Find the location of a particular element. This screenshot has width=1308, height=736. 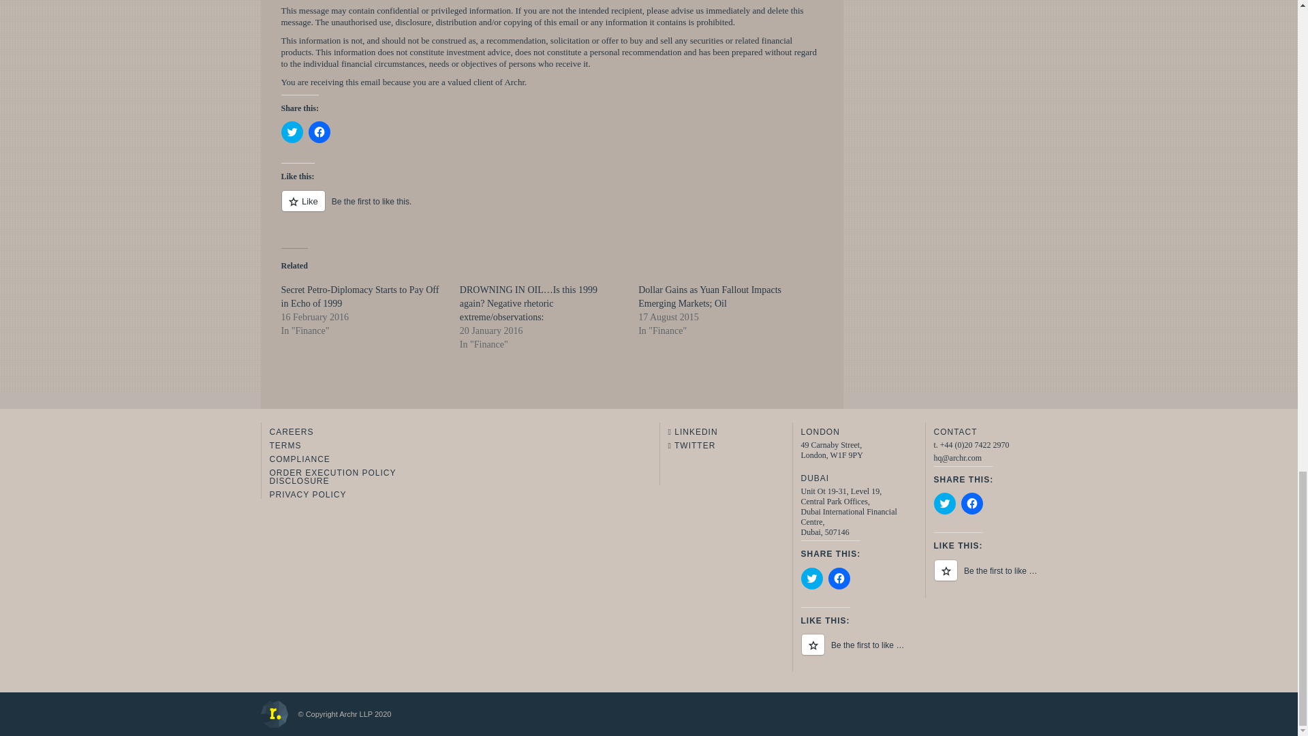

Secret Petro-Diplomacy Starts to Pay Off in Echo of 1999 is located at coordinates (360, 296).